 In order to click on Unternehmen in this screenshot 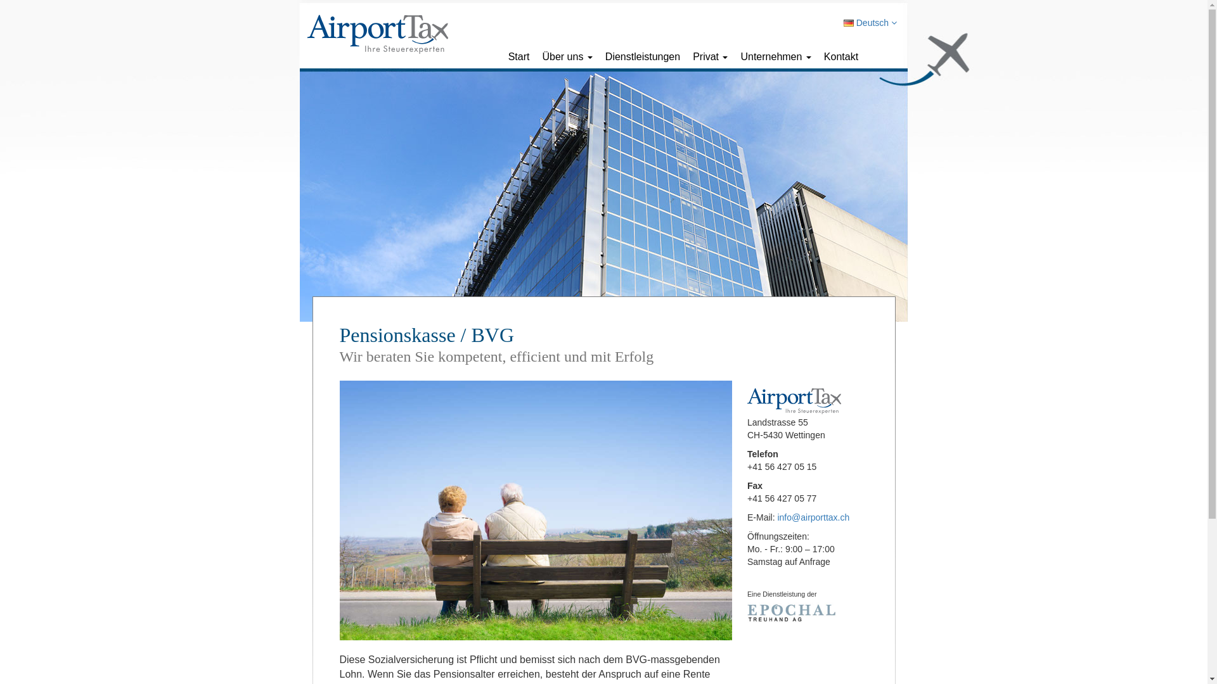, I will do `click(776, 57)`.